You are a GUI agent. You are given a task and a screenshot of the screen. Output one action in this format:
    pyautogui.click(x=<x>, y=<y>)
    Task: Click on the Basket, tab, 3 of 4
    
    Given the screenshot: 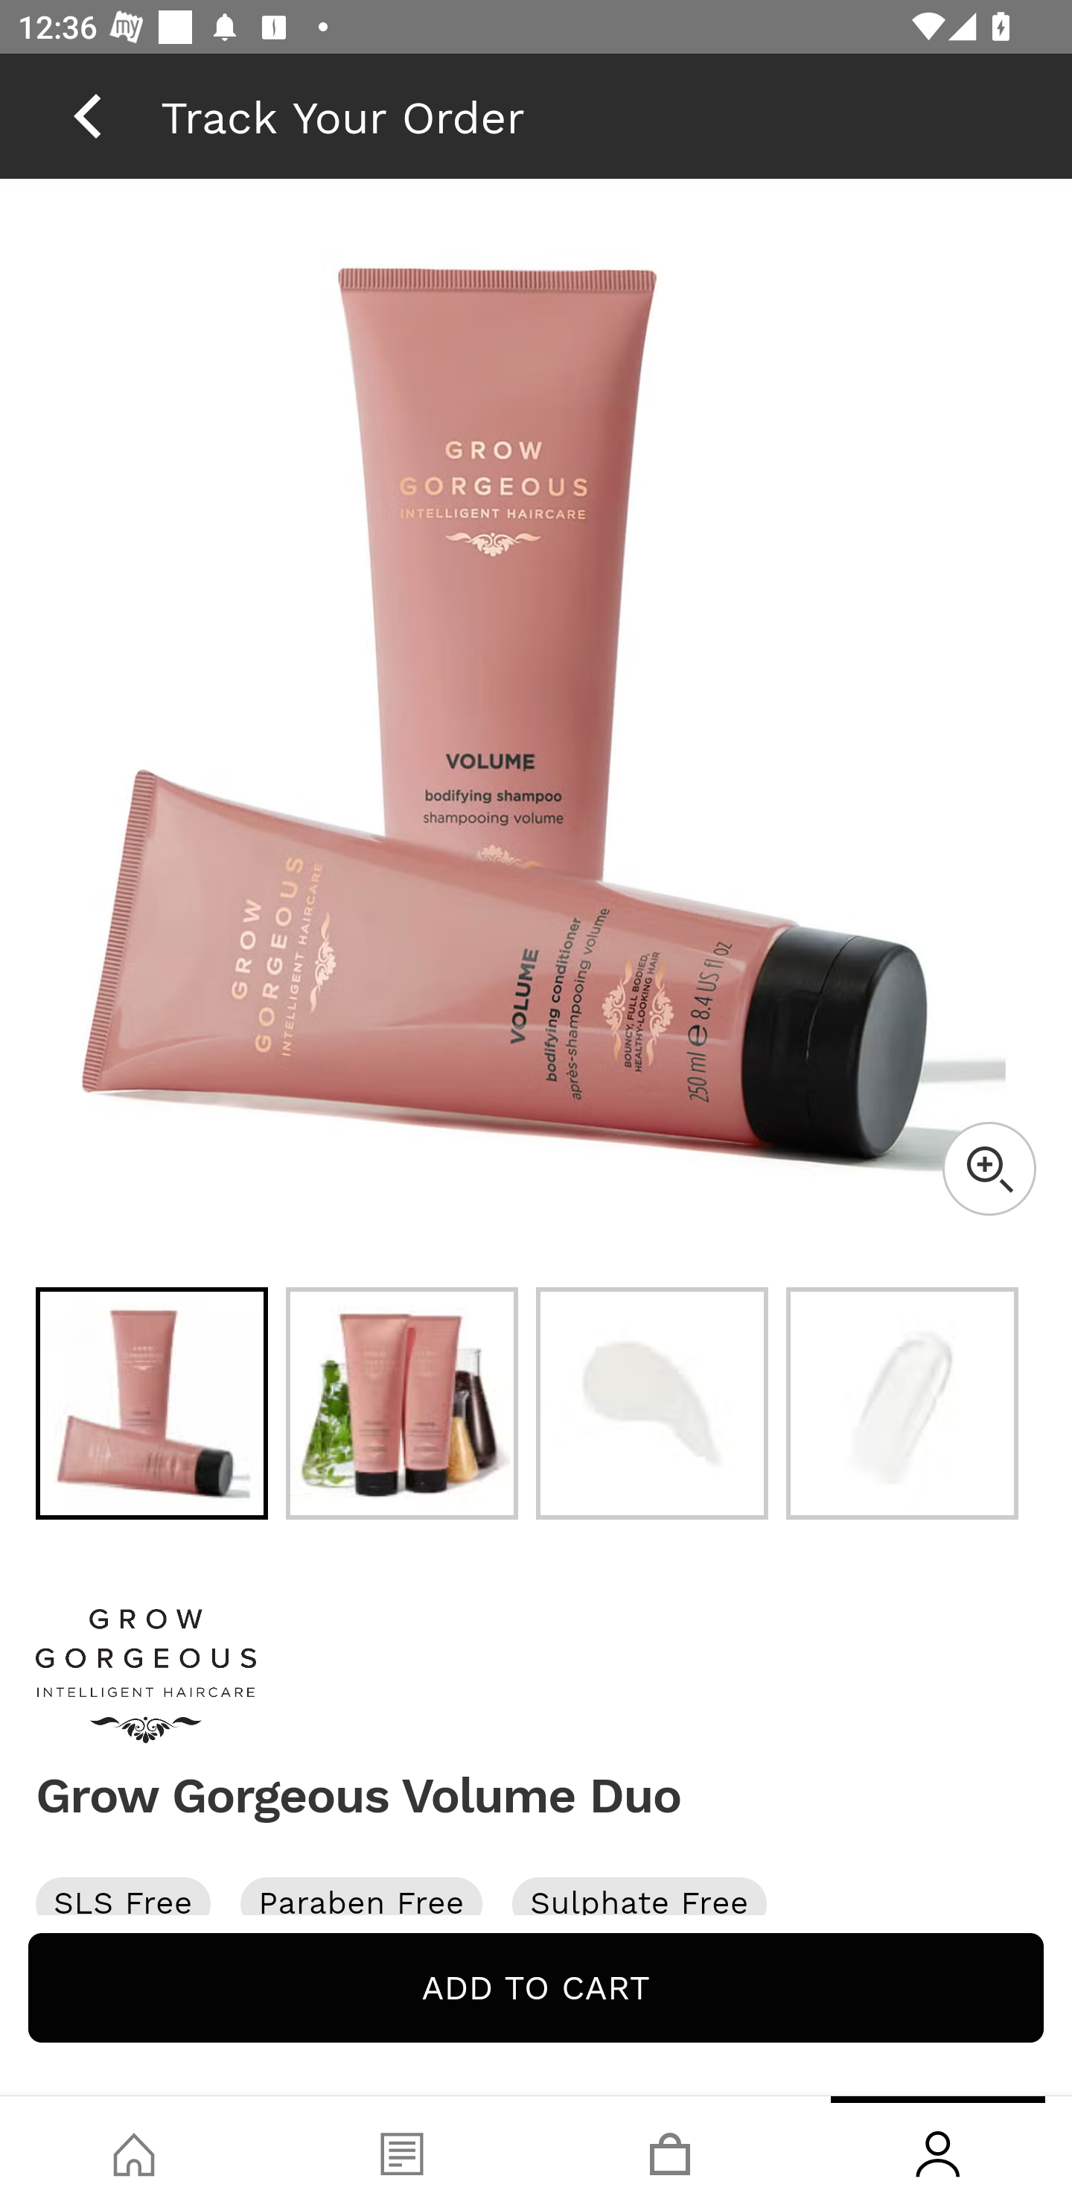 What is the action you would take?
    pyautogui.click(x=670, y=2151)
    